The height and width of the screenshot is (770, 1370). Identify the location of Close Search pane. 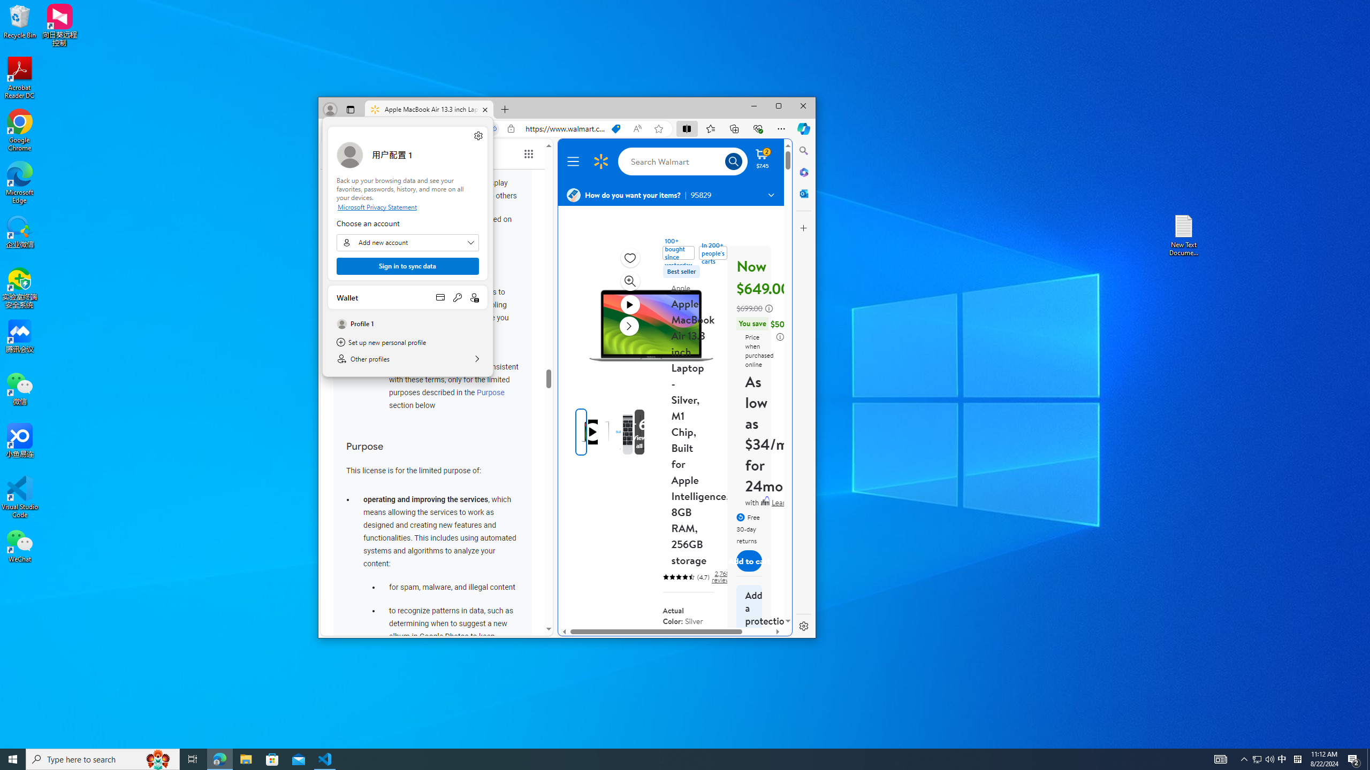
(804, 150).